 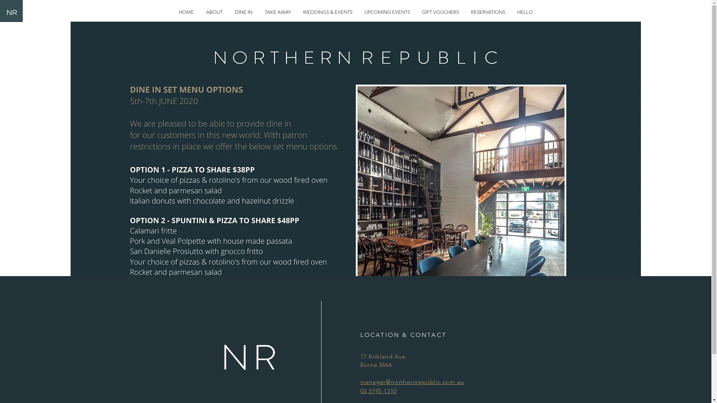 What do you see at coordinates (214, 12) in the screenshot?
I see `ABOUT` at bounding box center [214, 12].